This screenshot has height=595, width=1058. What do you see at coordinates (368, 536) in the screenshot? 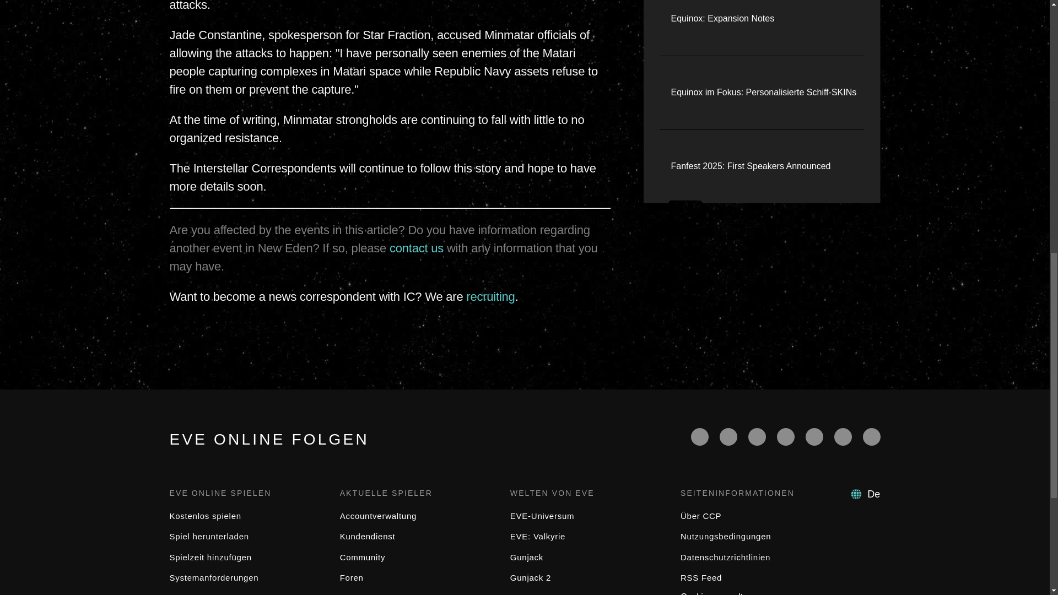
I see `Kundendienst` at bounding box center [368, 536].